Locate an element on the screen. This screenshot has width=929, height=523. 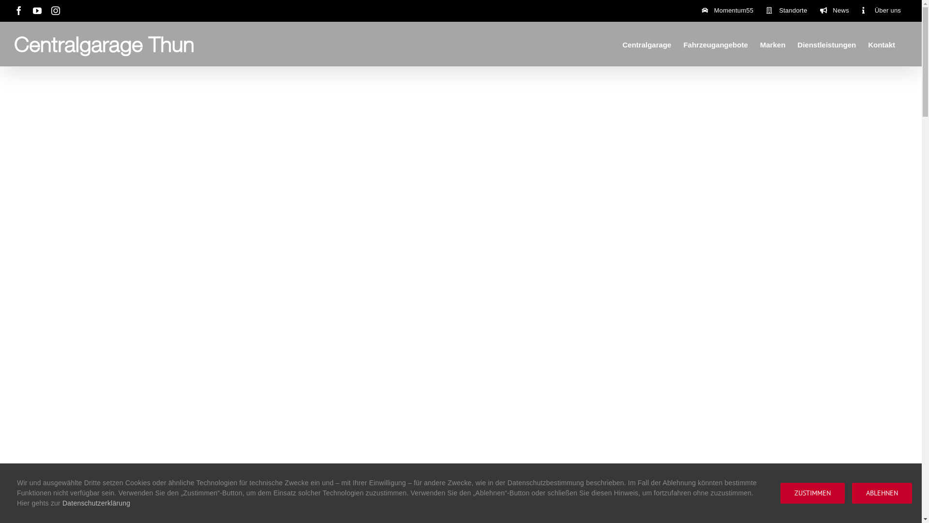
ABLEHNEN is located at coordinates (882, 493).